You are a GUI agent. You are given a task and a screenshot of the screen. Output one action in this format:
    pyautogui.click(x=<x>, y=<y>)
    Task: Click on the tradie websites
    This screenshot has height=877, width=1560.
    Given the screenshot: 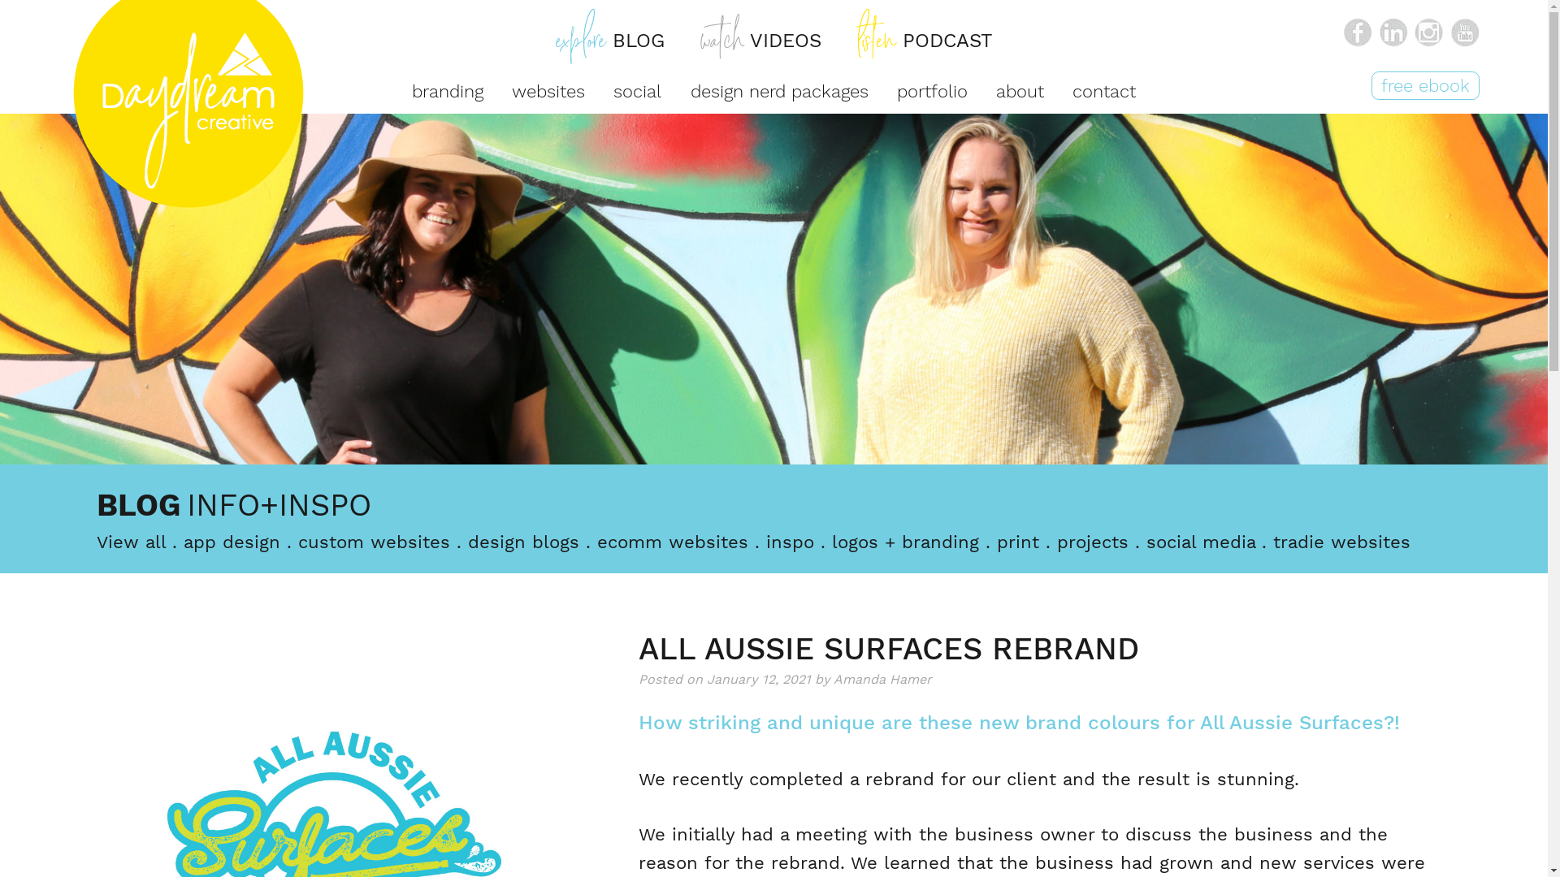 What is the action you would take?
    pyautogui.click(x=1342, y=542)
    